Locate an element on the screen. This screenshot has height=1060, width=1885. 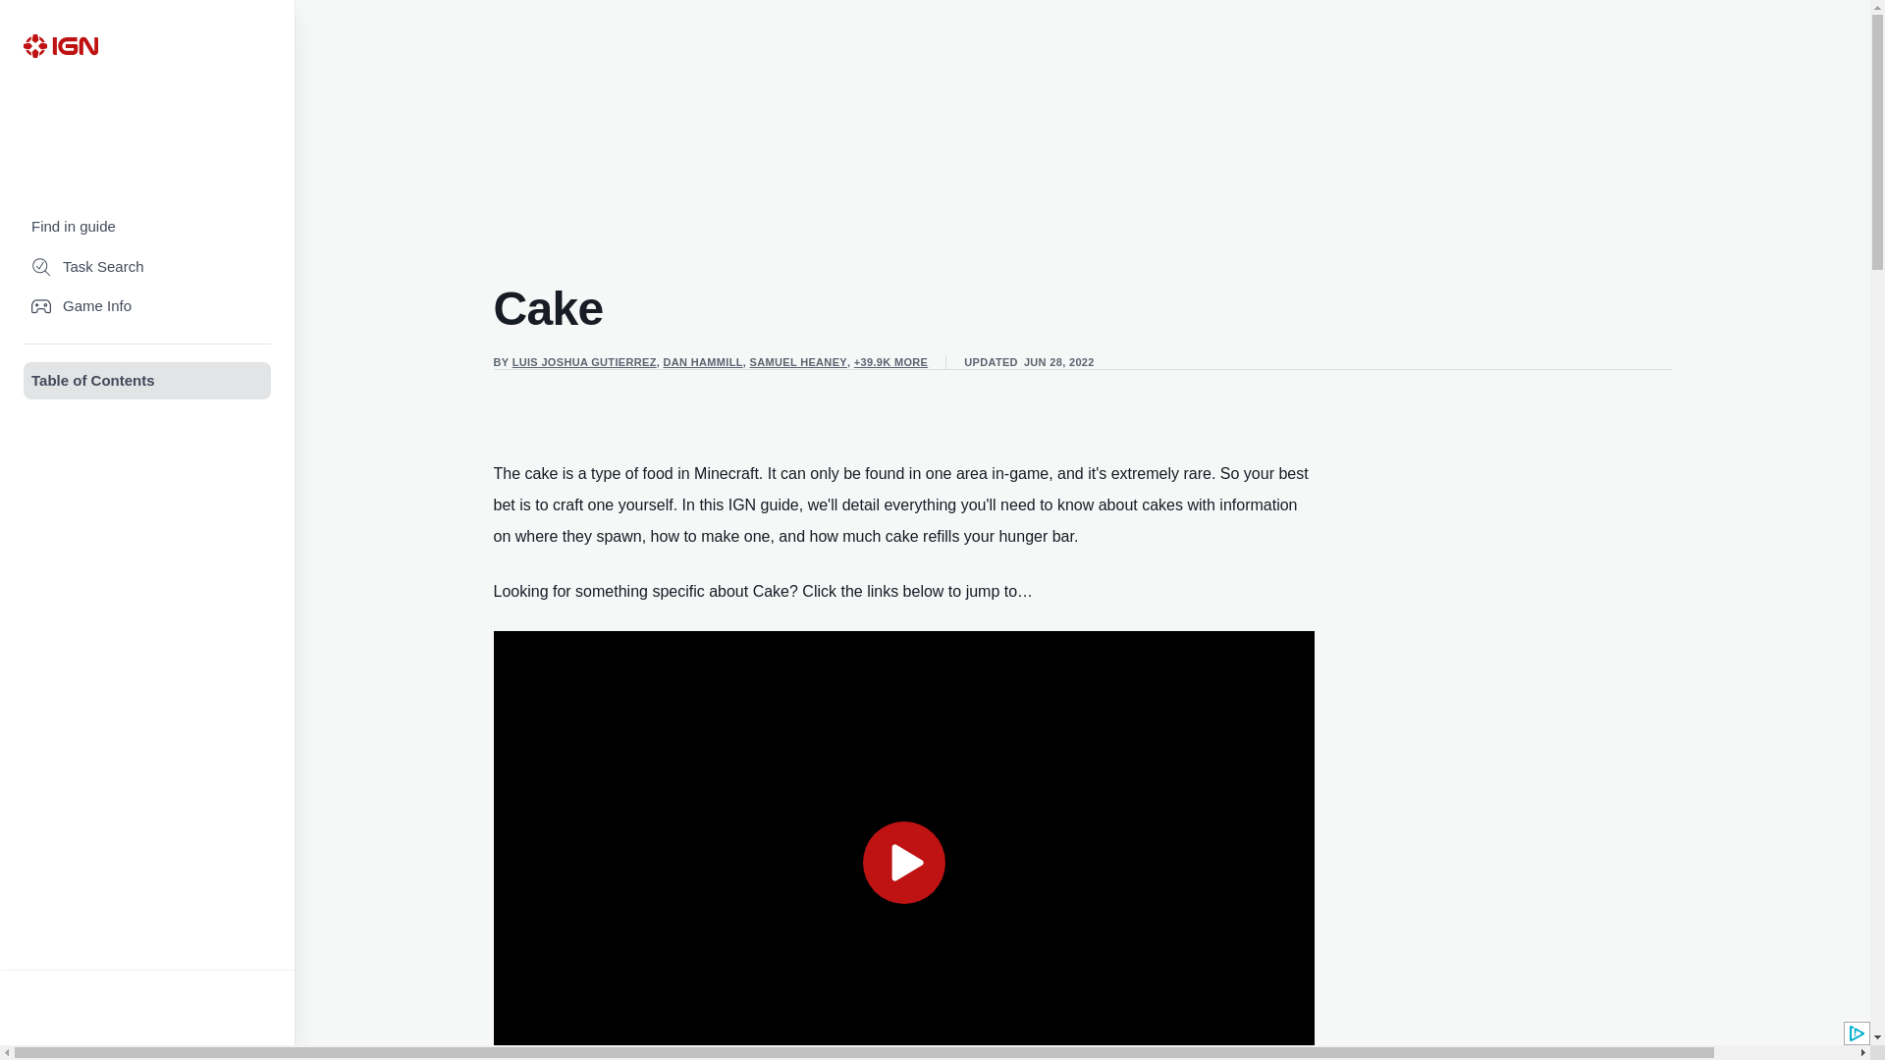
Task Search is located at coordinates (147, 267).